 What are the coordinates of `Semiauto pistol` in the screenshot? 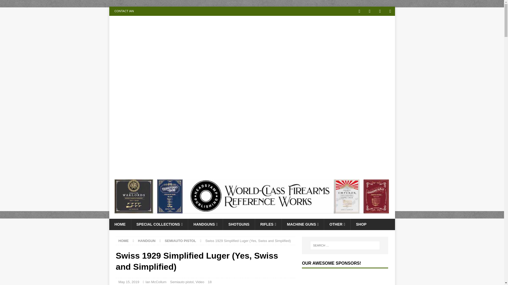 It's located at (180, 241).